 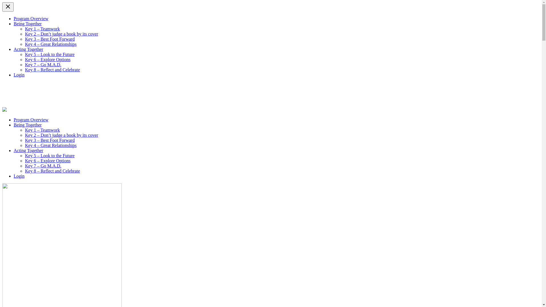 What do you see at coordinates (28, 125) in the screenshot?
I see `Being Together` at bounding box center [28, 125].